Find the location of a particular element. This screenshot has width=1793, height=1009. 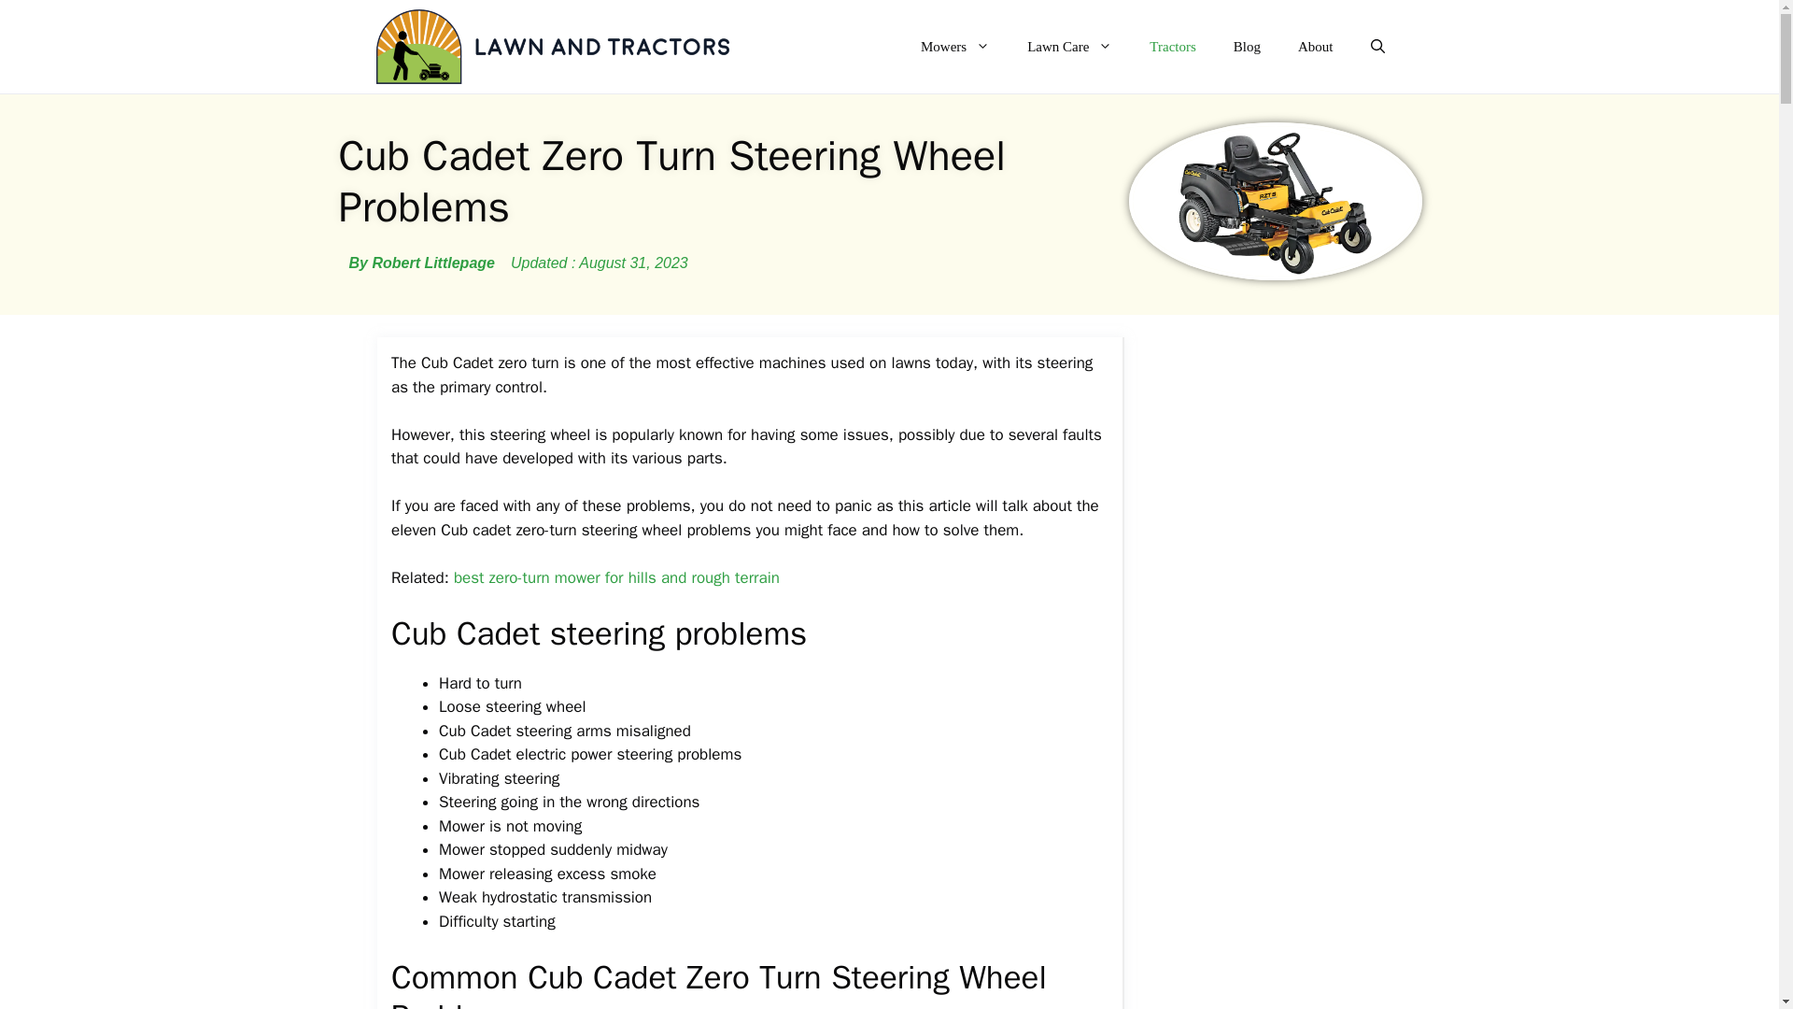

Mower On the Lawn is located at coordinates (551, 47).